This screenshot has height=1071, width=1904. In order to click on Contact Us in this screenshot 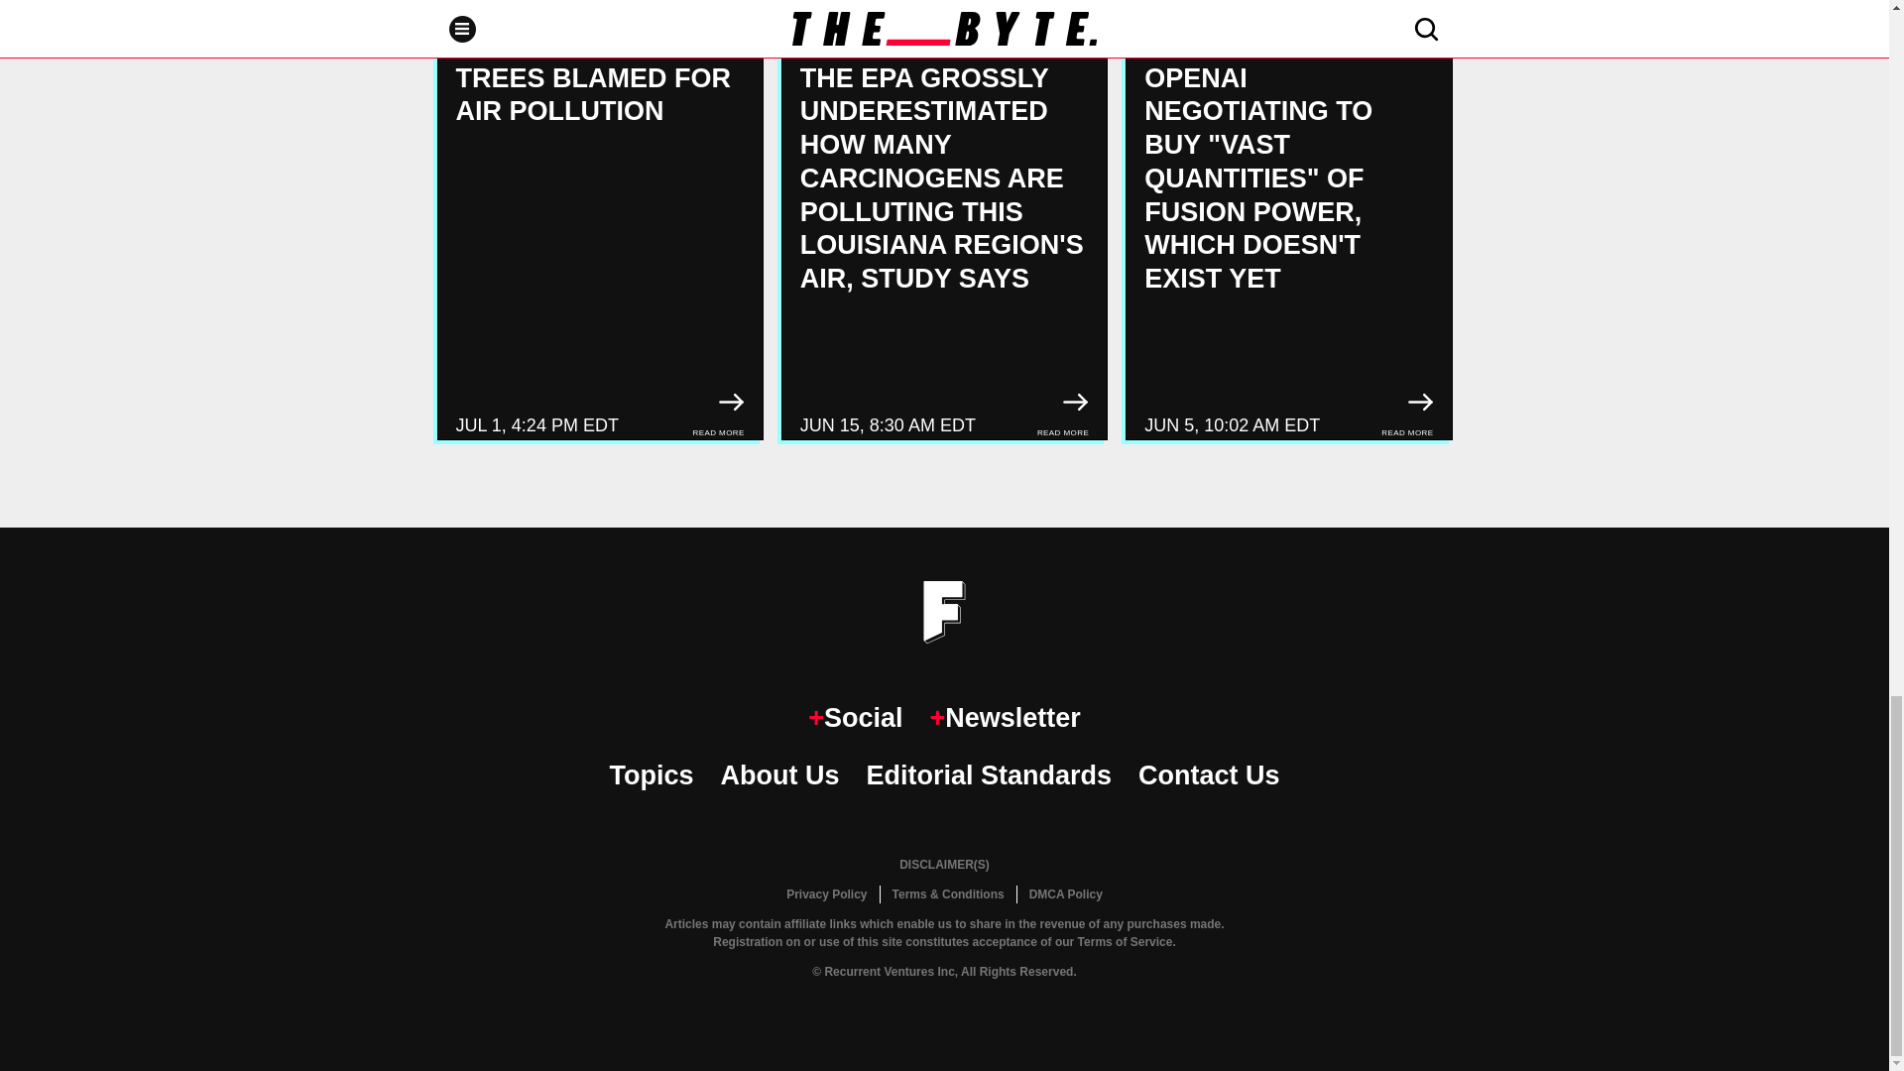, I will do `click(1209, 775)`.